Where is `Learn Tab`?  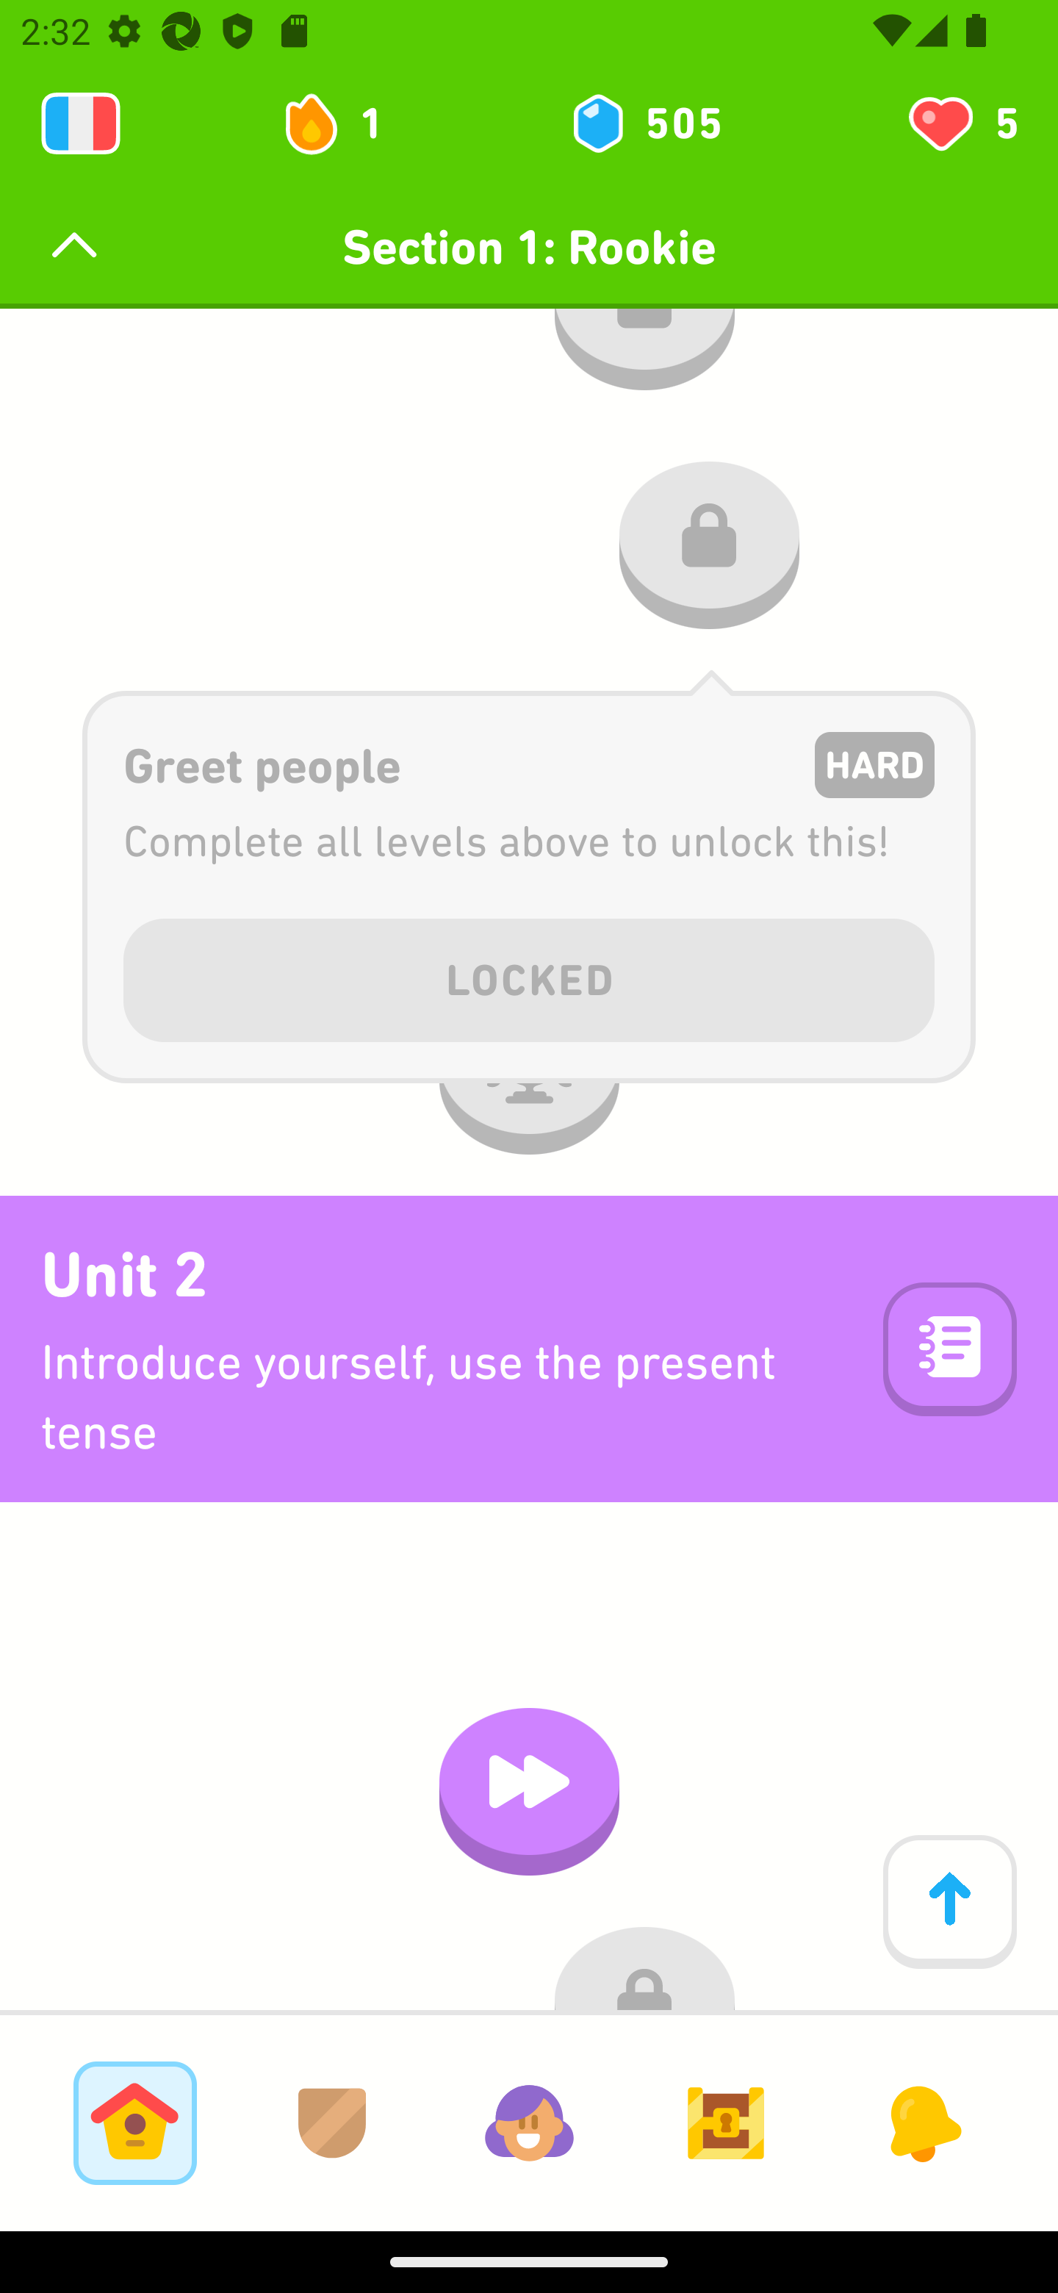
Learn Tab is located at coordinates (134, 2122).